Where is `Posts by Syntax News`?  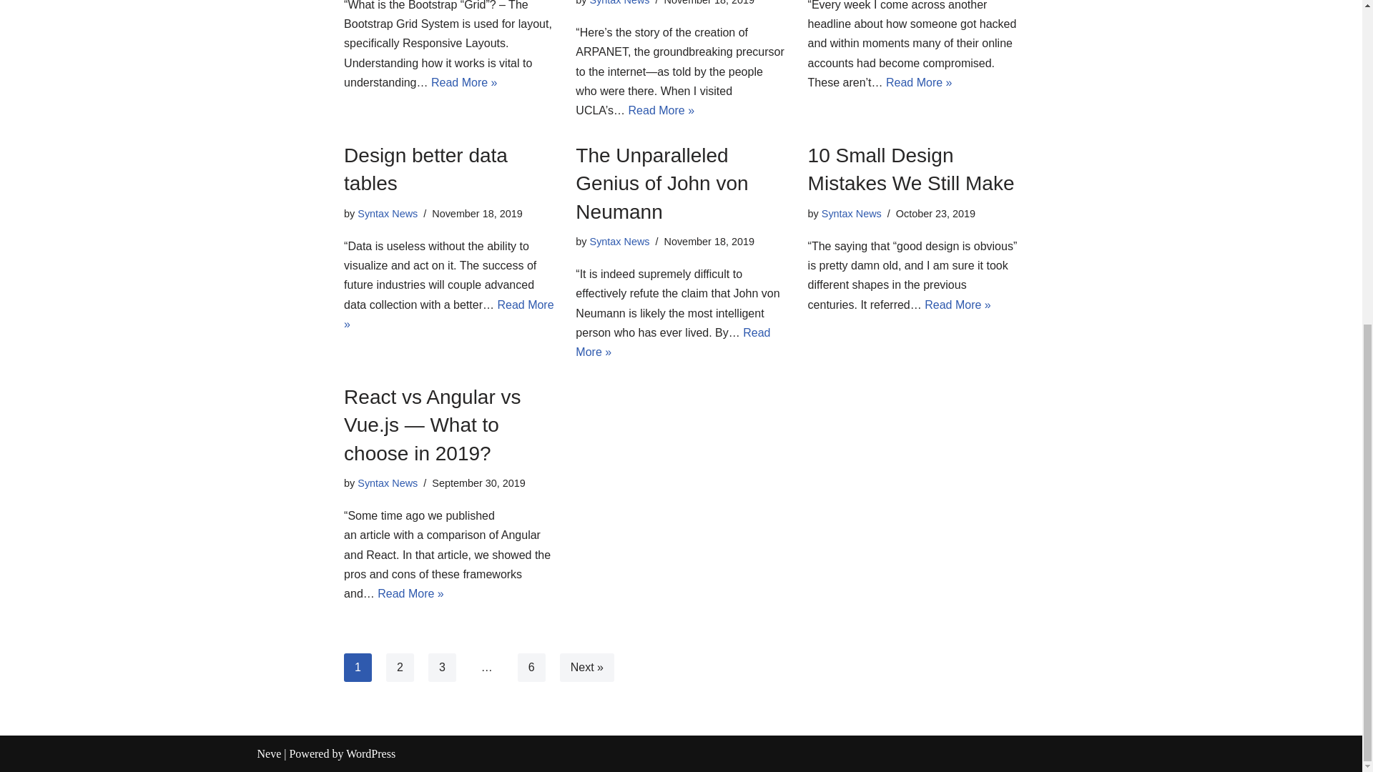 Posts by Syntax News is located at coordinates (619, 242).